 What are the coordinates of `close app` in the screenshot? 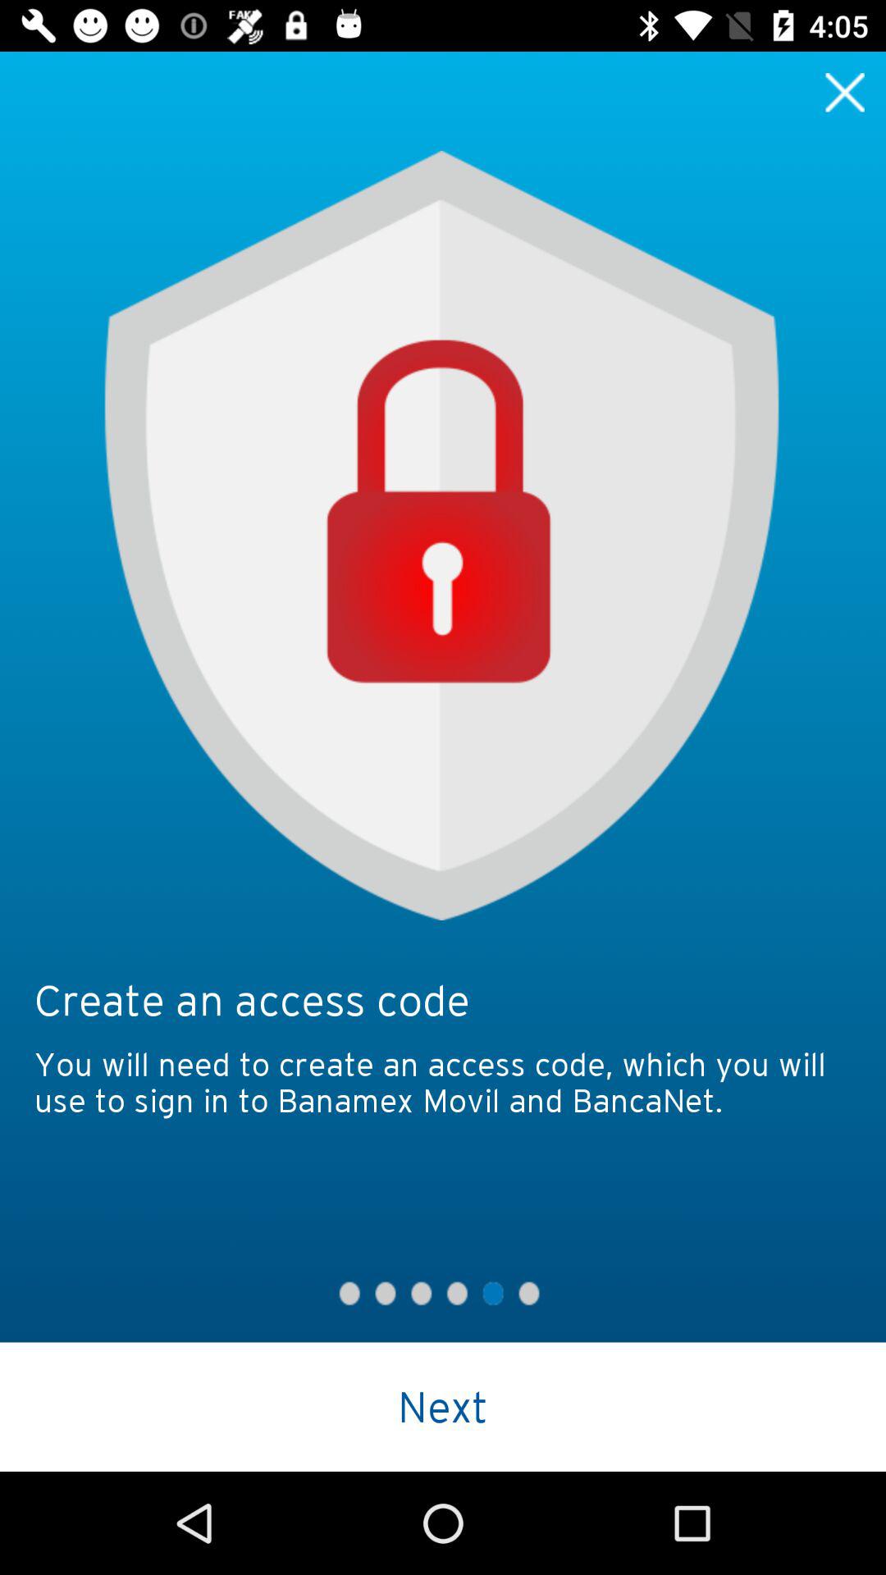 It's located at (845, 92).